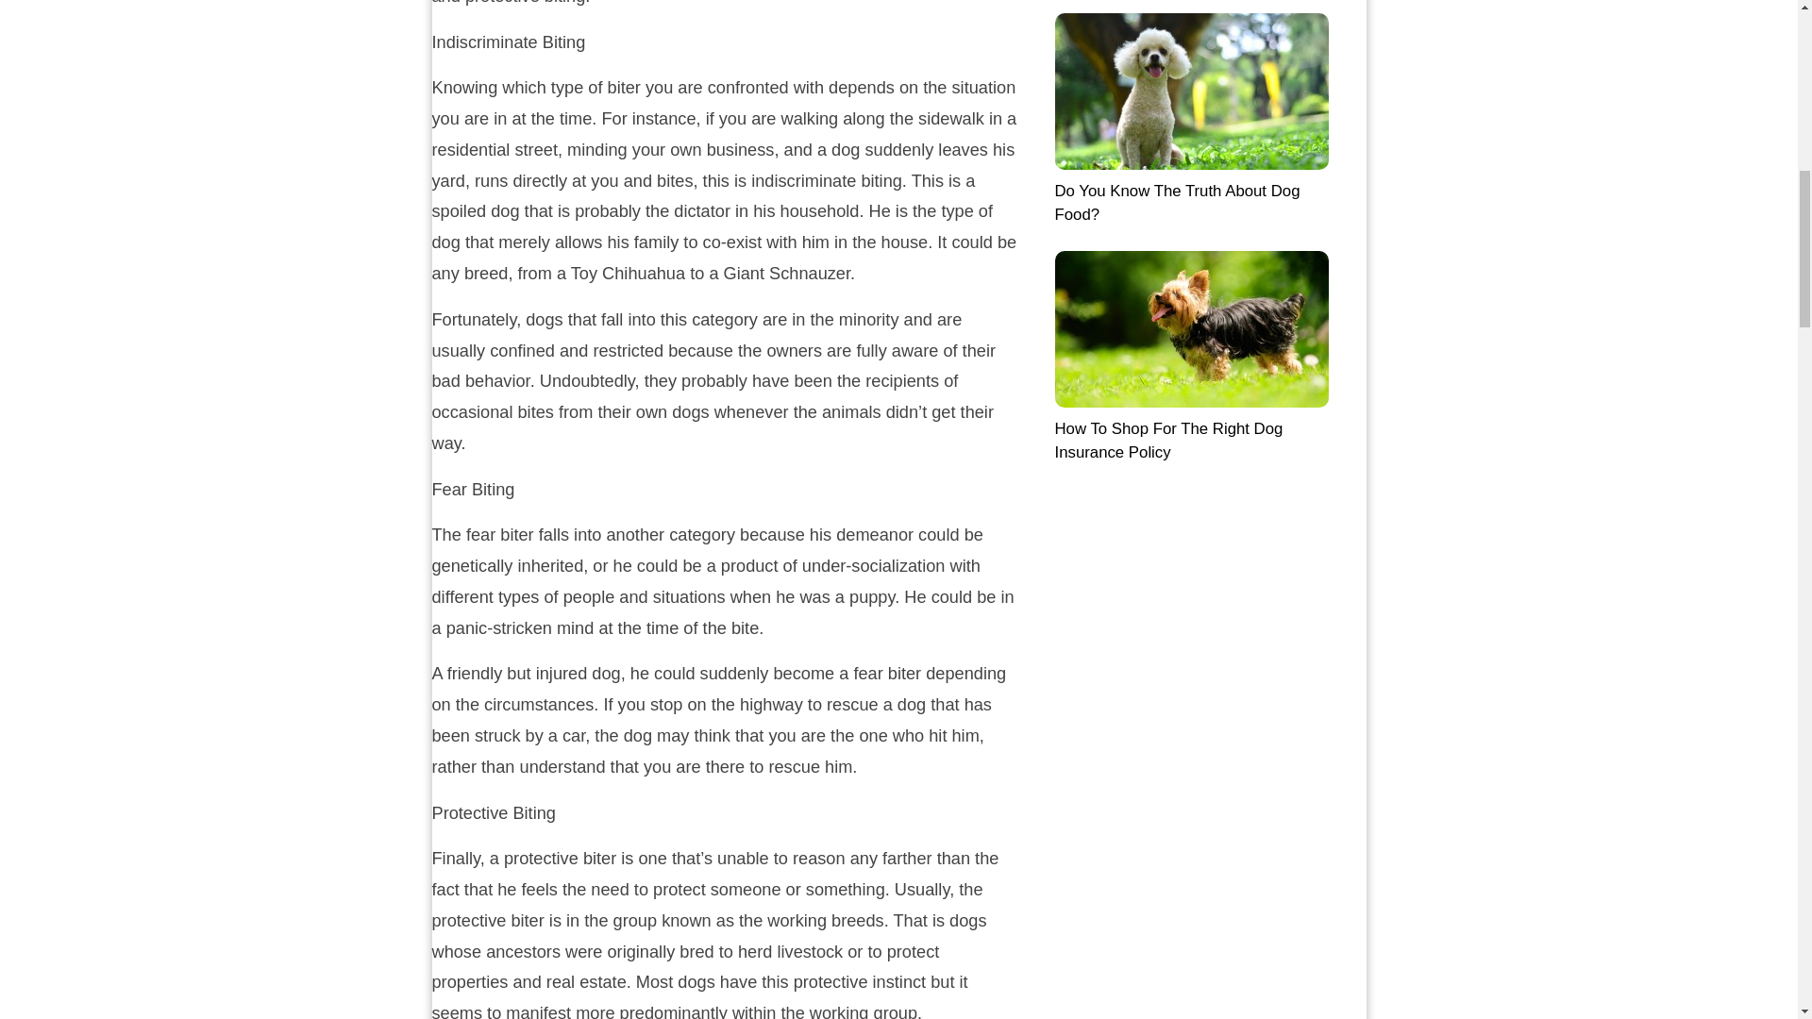 This screenshot has width=1812, height=1019. Describe the element at coordinates (1191, 356) in the screenshot. I see `How To Shop For The Right Dog Insurance Policy` at that location.